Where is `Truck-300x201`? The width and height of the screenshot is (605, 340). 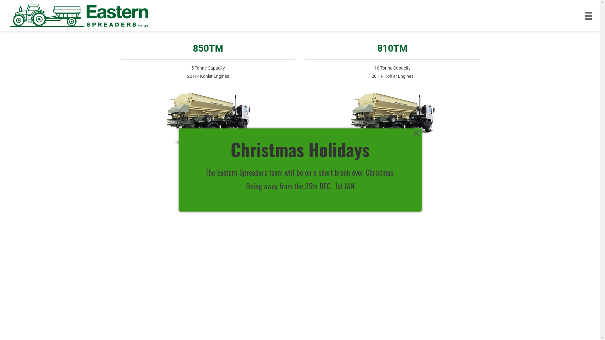 Truck-300x201 is located at coordinates (208, 122).